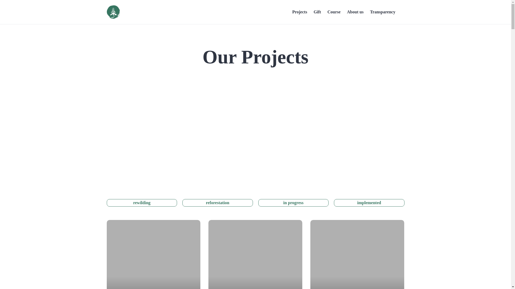 This screenshot has height=289, width=515. Describe the element at coordinates (217, 203) in the screenshot. I see `reforestation` at that location.